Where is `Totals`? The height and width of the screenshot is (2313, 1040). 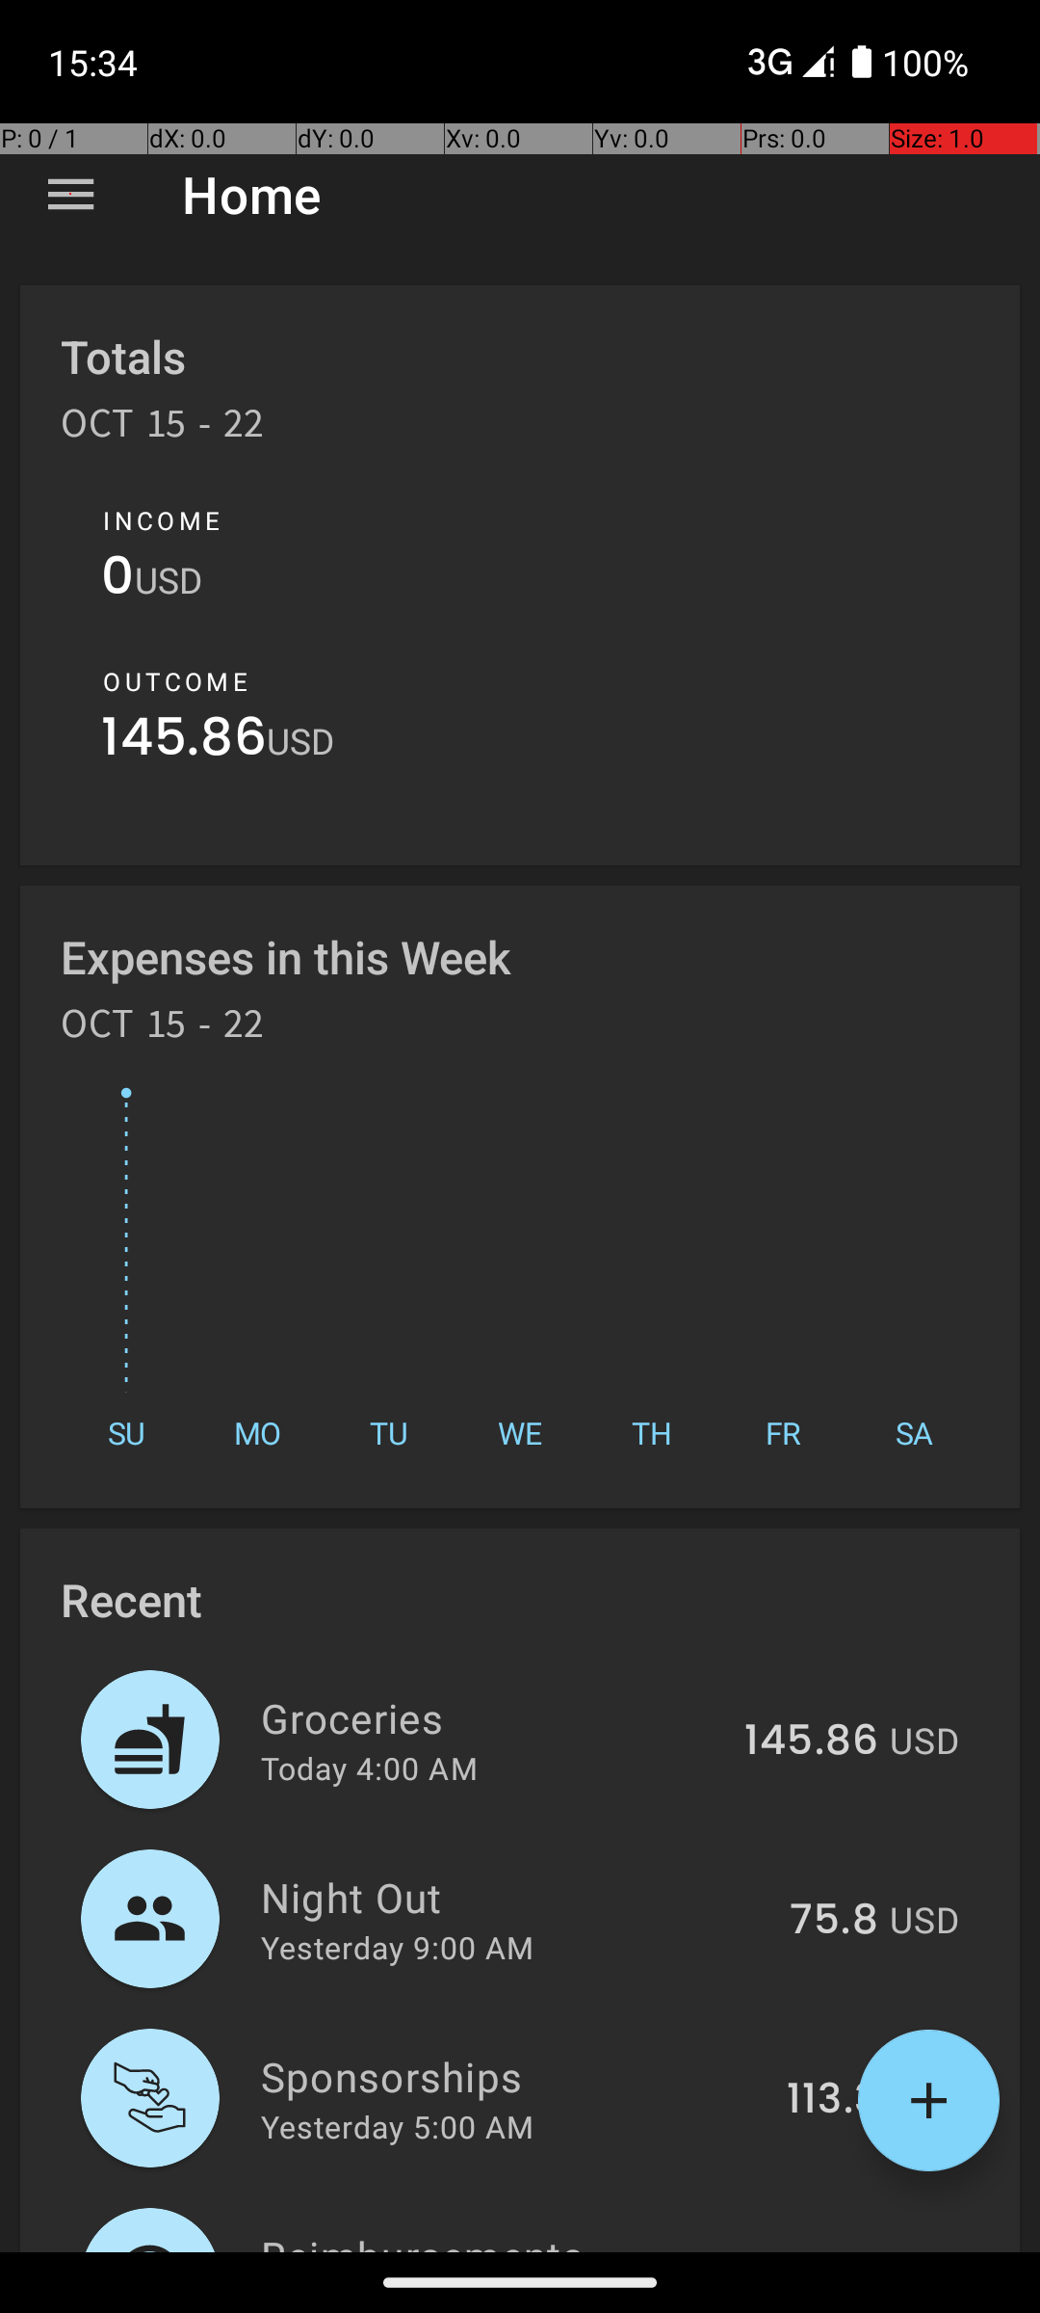 Totals is located at coordinates (123, 357).